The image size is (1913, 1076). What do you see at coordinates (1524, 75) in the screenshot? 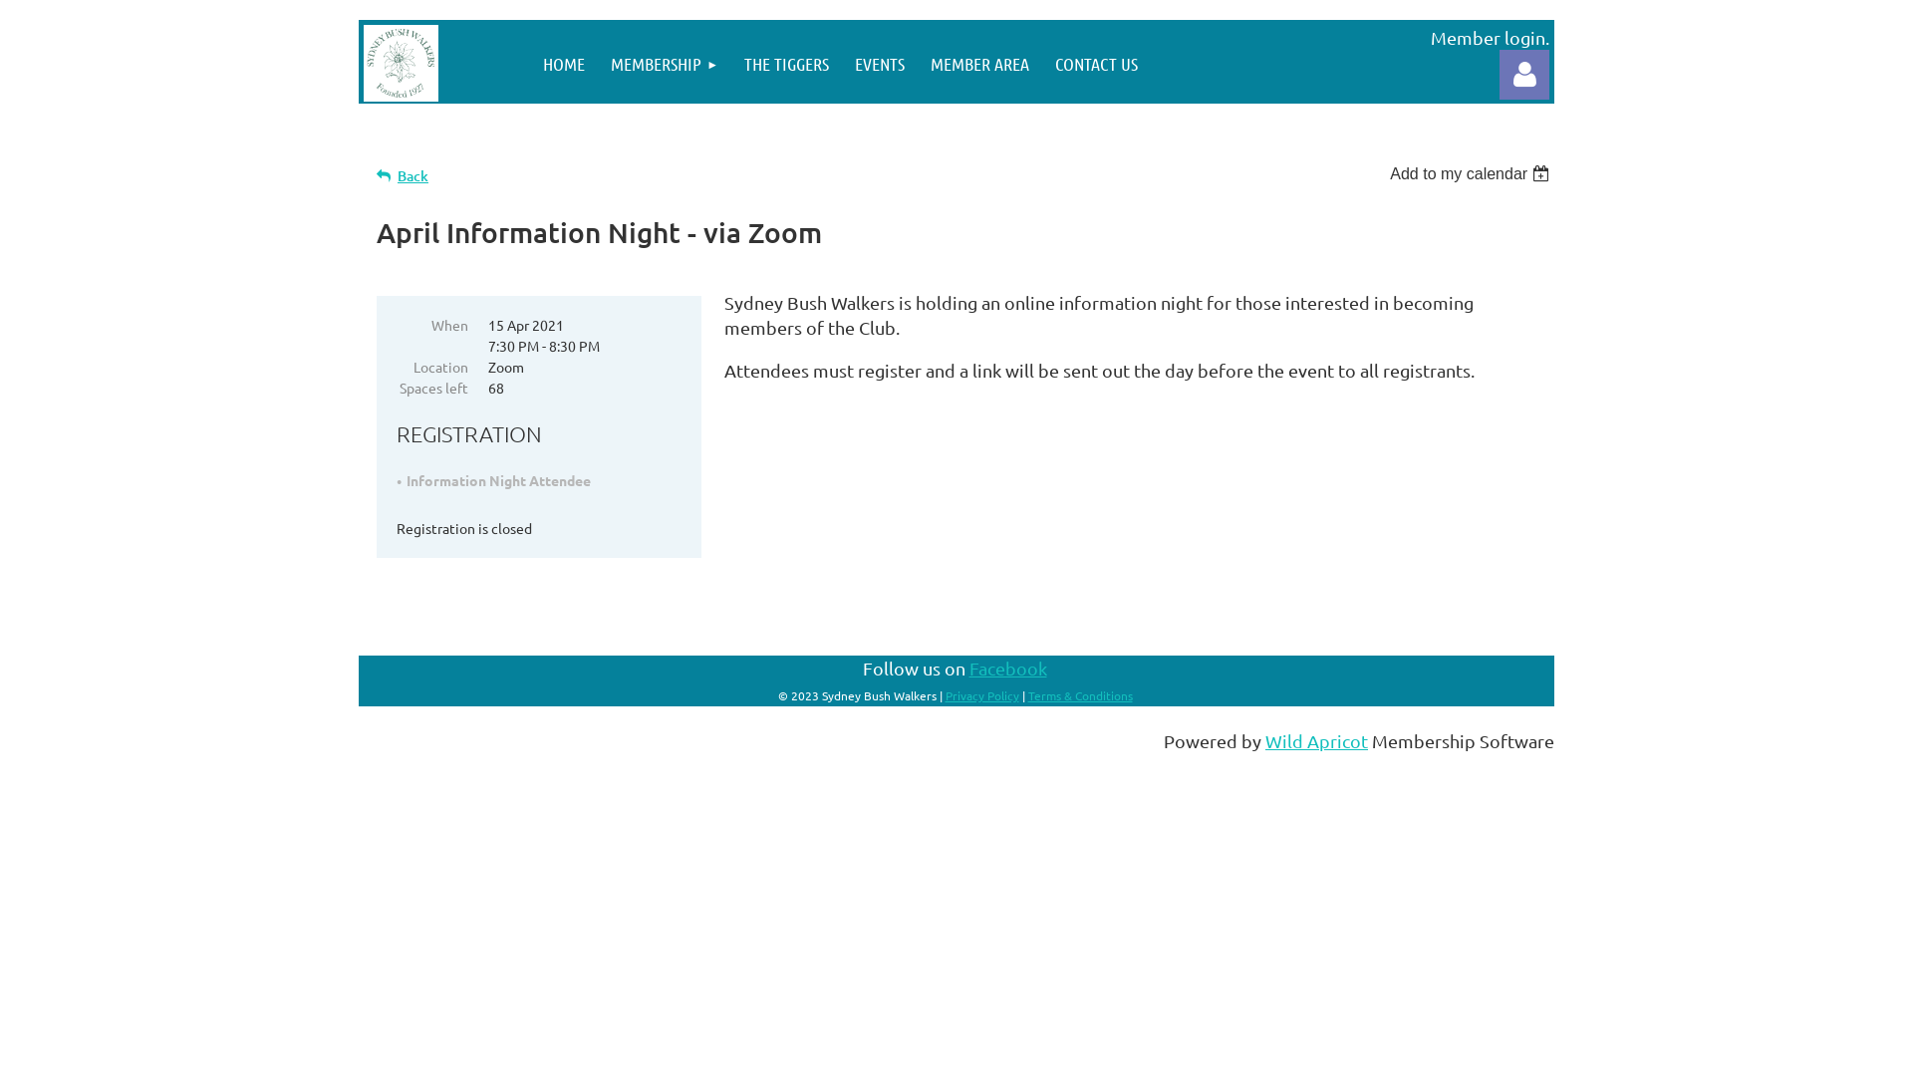
I see `Log in` at bounding box center [1524, 75].